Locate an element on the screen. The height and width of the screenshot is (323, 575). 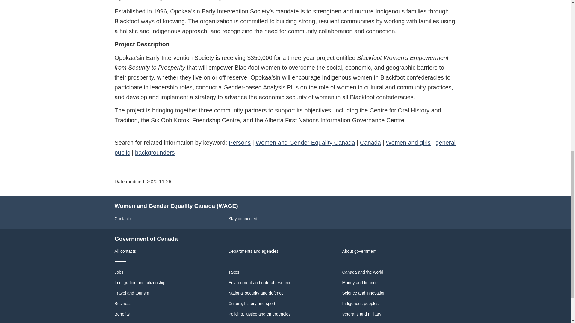
Departments and agencies is located at coordinates (253, 251).